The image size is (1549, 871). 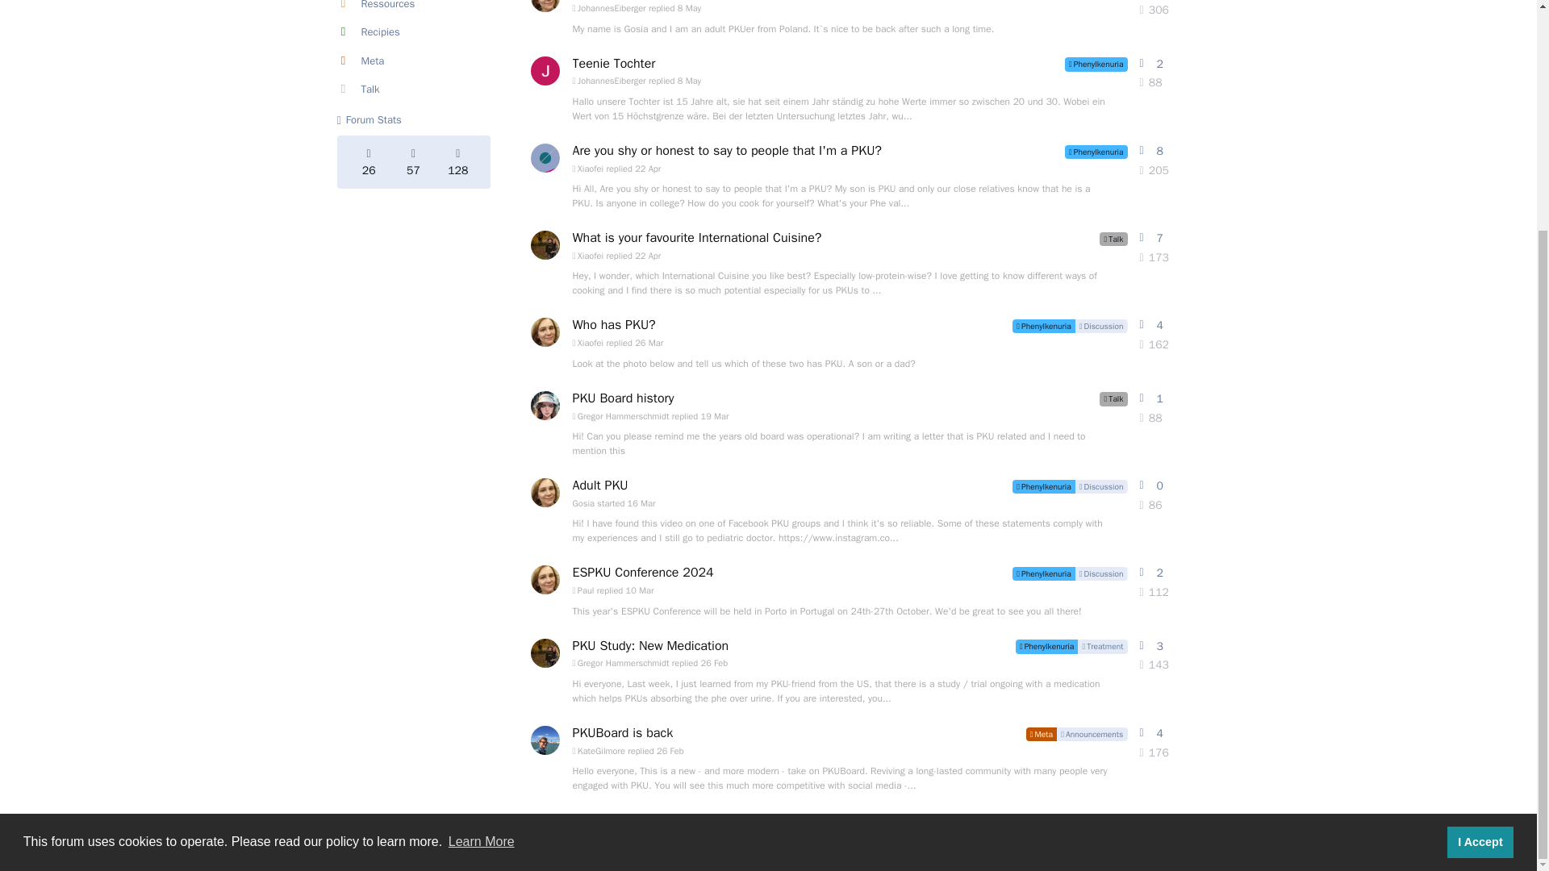 I want to click on Recipies, so click(x=414, y=32).